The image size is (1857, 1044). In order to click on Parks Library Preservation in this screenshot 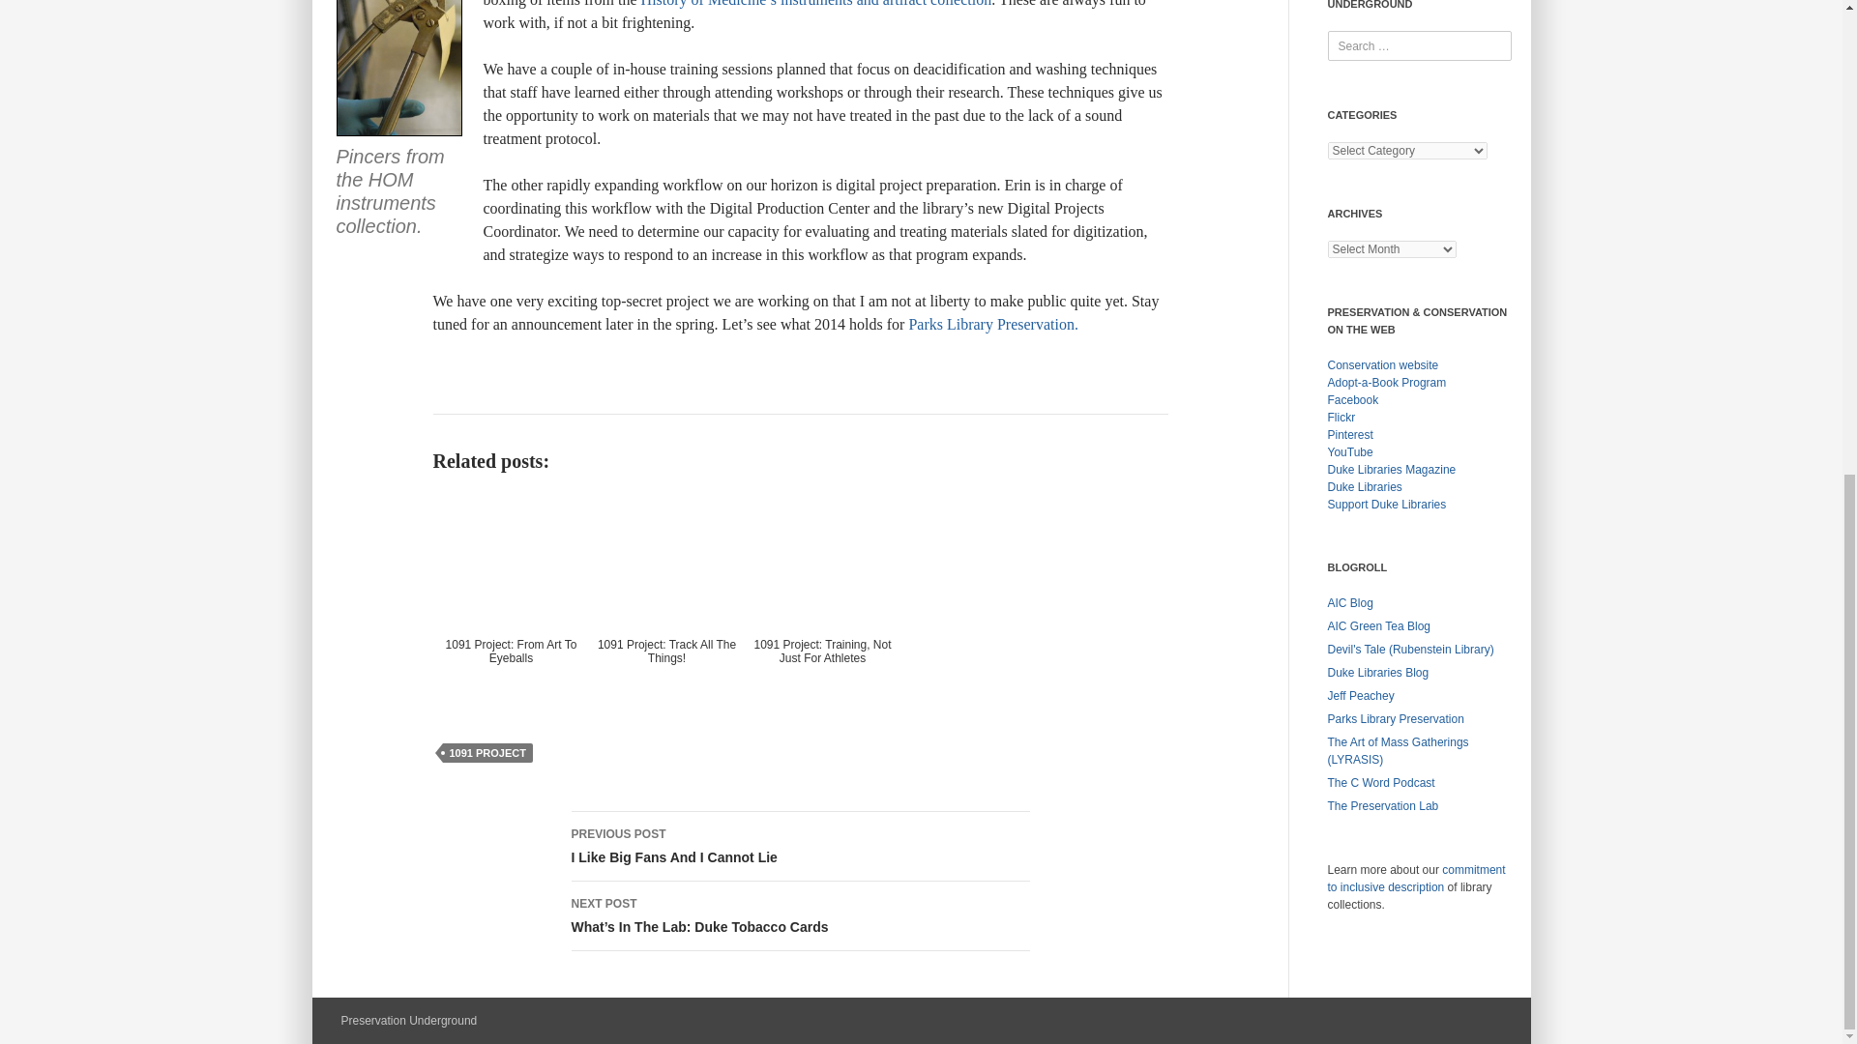, I will do `click(992, 325)`.